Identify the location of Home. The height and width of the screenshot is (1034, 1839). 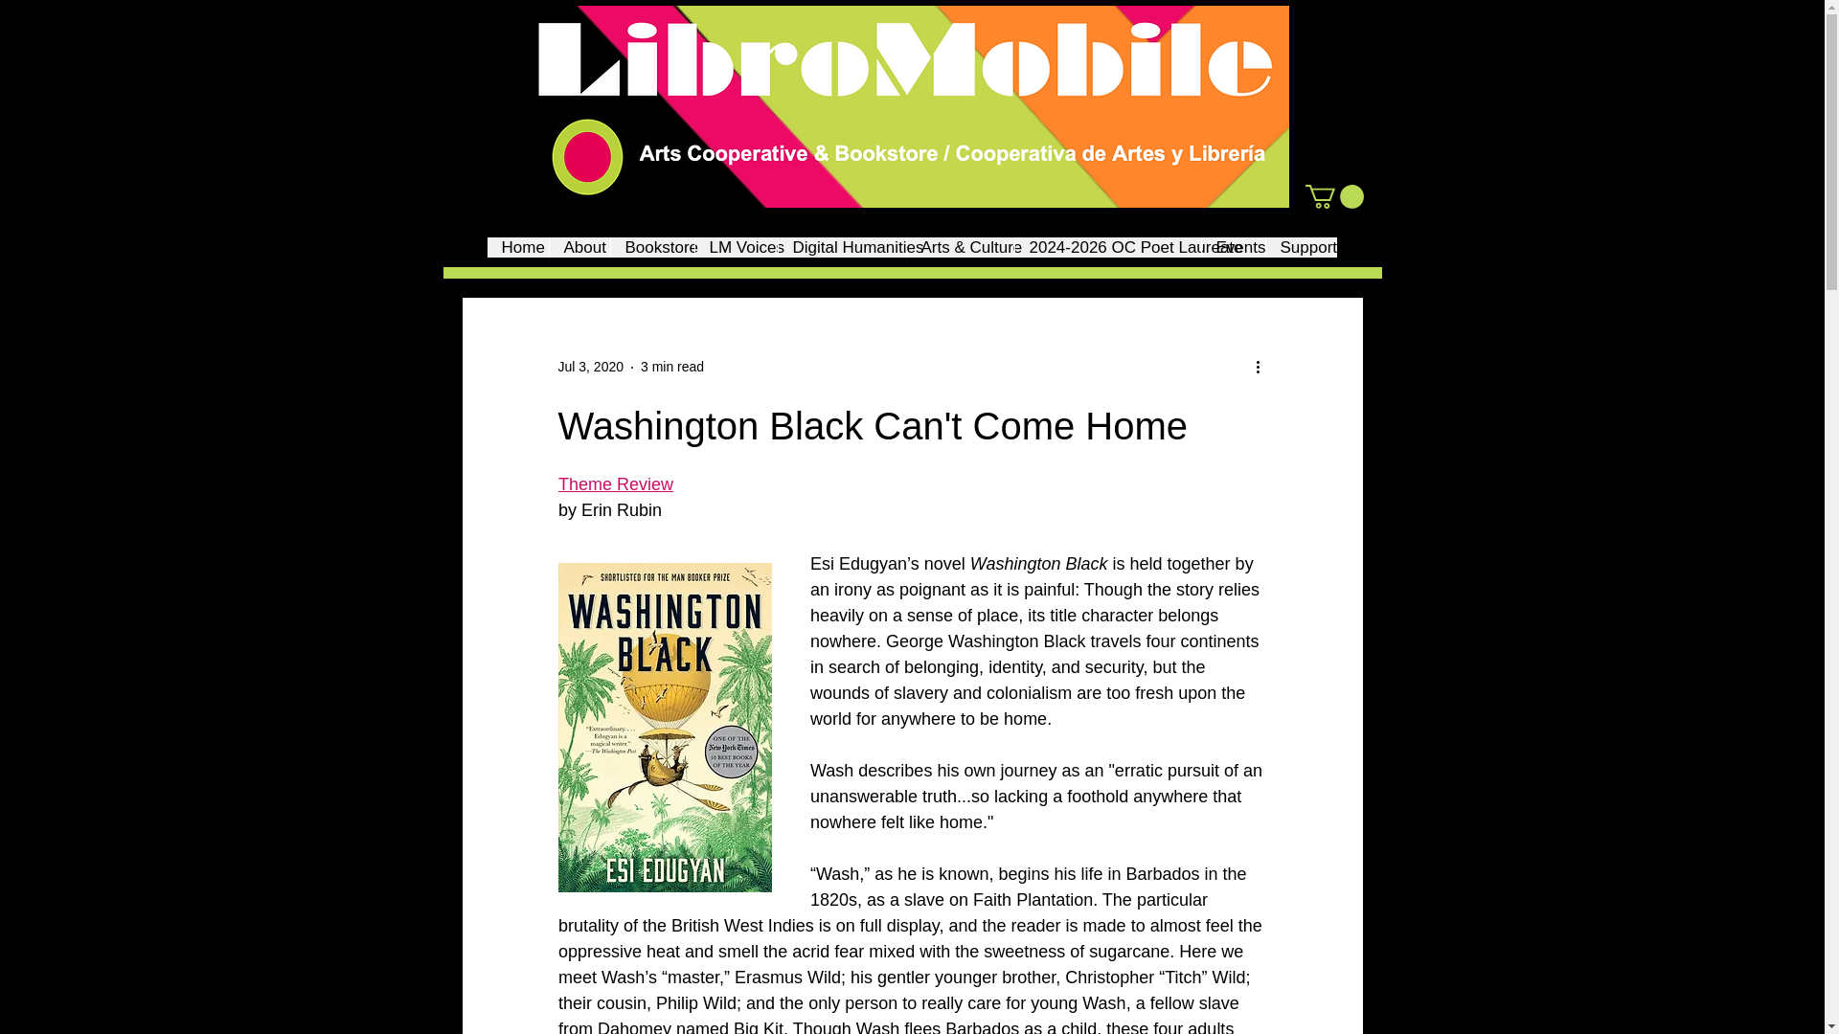
(517, 247).